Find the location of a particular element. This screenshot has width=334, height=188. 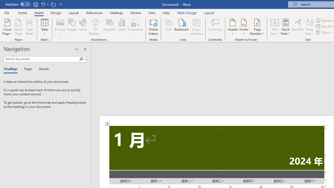

Cover Page is located at coordinates (7, 27).